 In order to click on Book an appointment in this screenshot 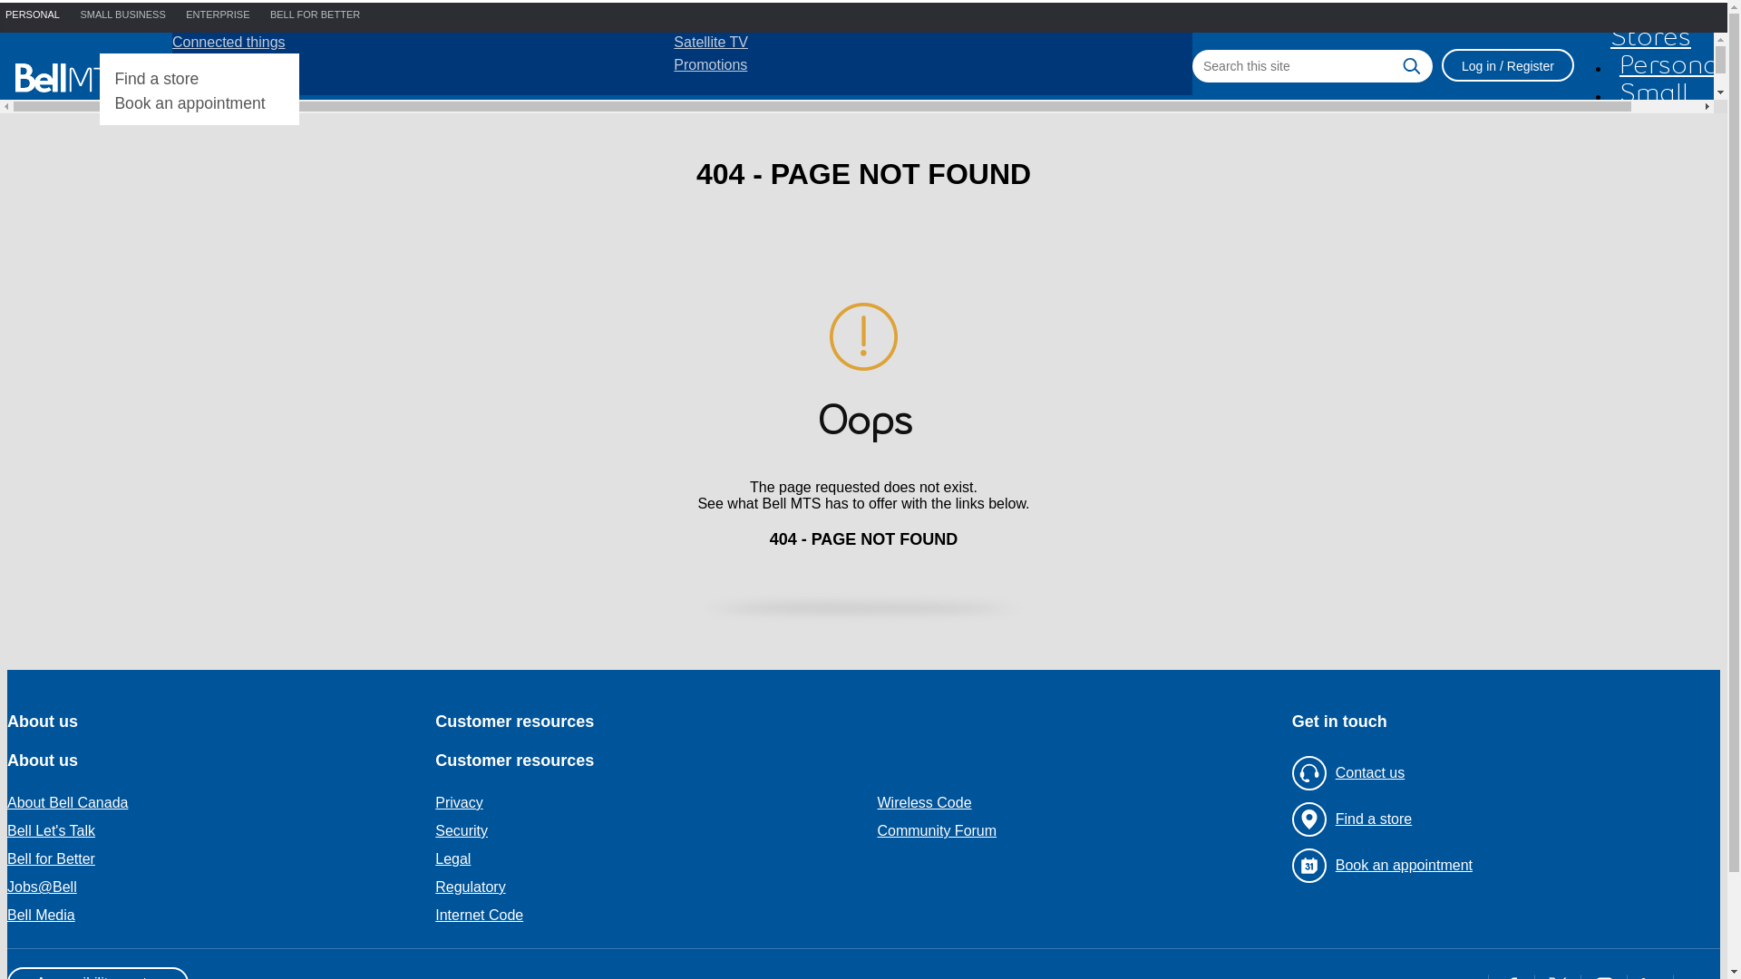, I will do `click(190, 103)`.